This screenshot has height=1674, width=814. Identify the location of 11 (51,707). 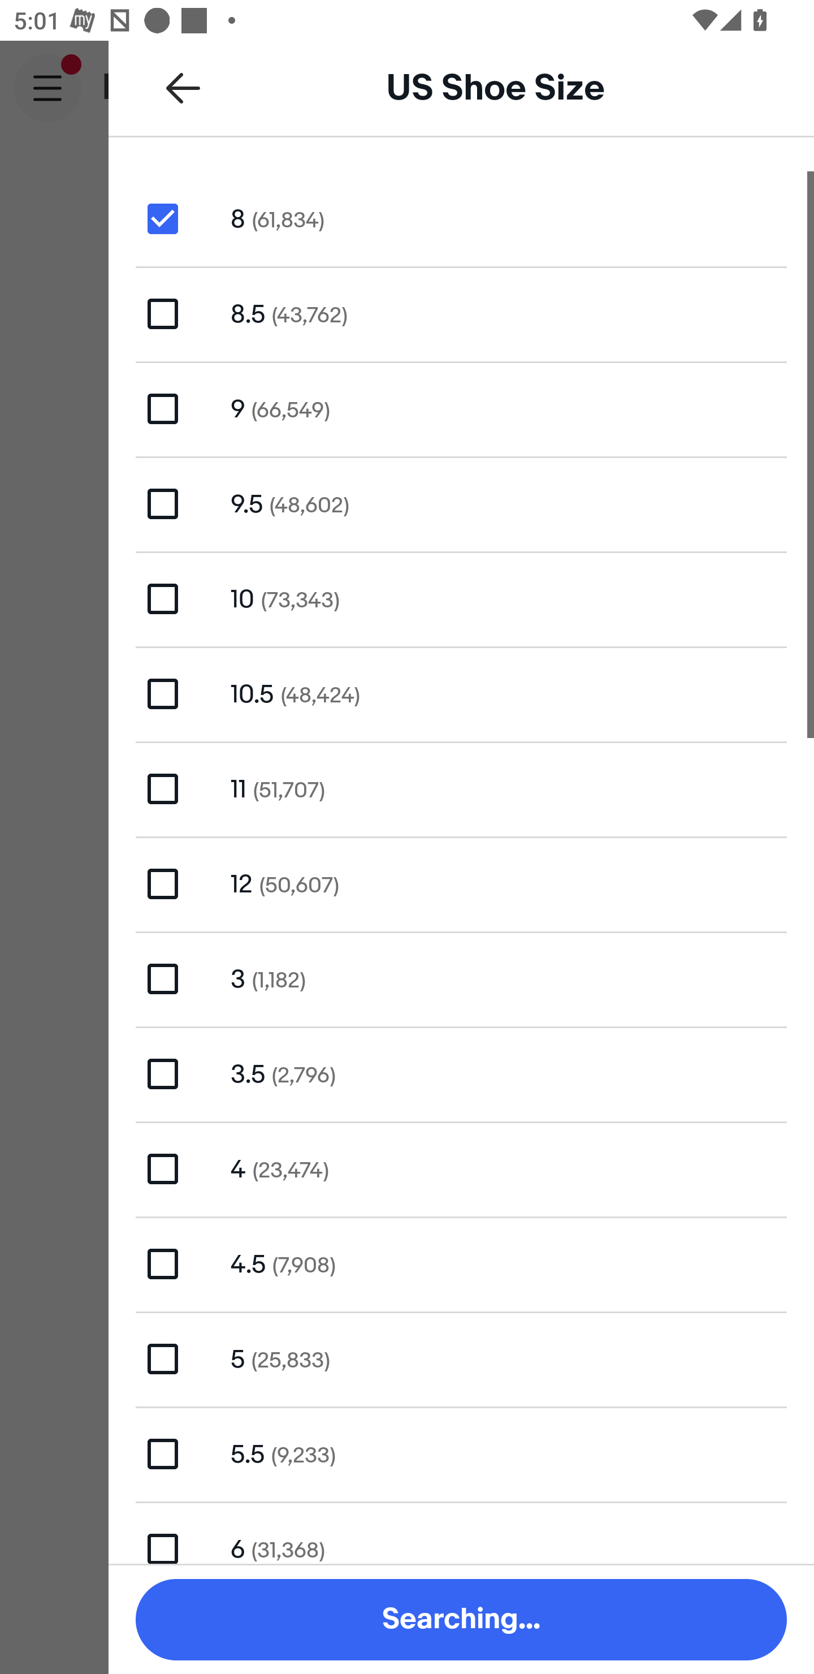
(461, 789).